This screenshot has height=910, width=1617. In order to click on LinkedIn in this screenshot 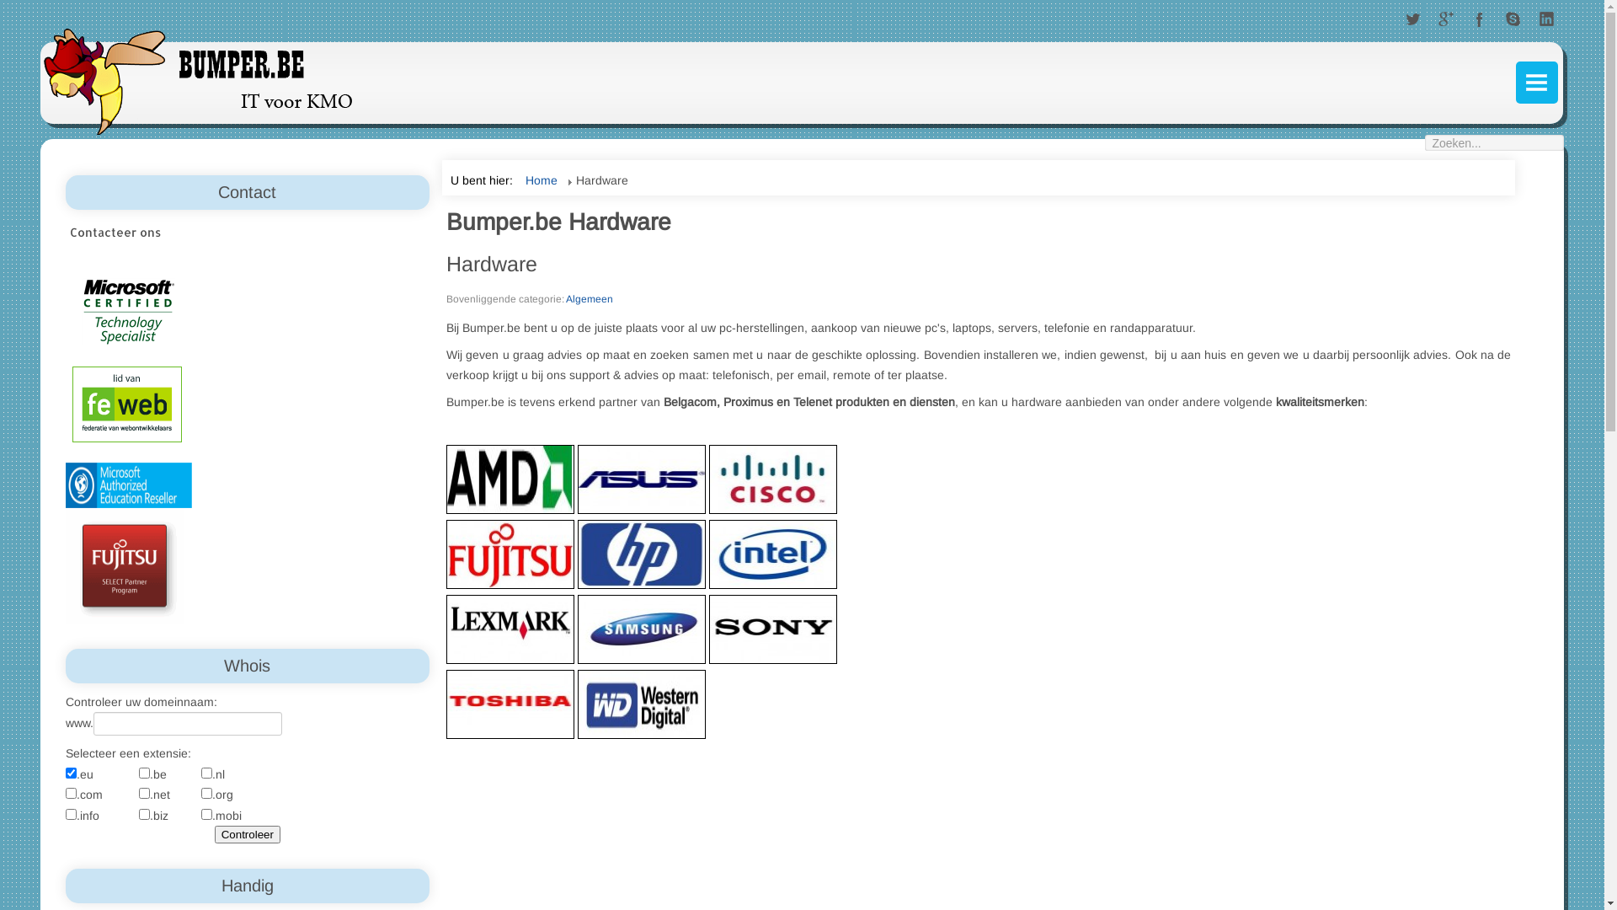, I will do `click(1547, 20)`.